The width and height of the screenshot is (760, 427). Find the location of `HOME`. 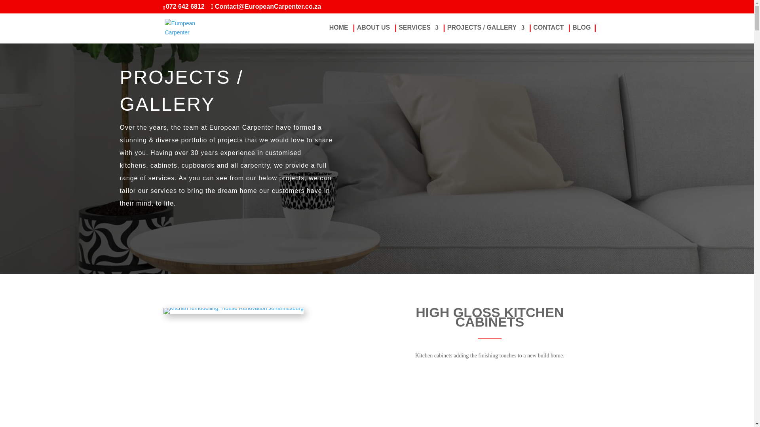

HOME is located at coordinates (338, 34).